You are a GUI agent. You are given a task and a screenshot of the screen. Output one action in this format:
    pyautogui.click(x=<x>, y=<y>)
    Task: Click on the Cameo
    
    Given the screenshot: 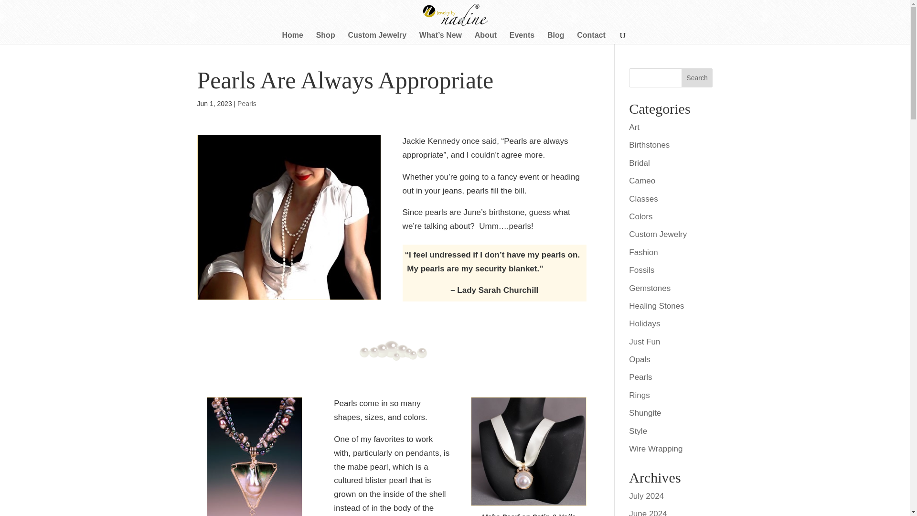 What is the action you would take?
    pyautogui.click(x=642, y=181)
    